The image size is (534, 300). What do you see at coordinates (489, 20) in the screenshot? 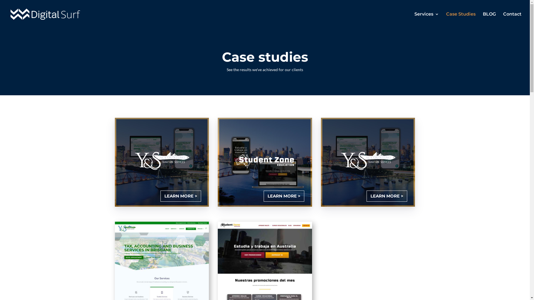
I see `BLOG` at bounding box center [489, 20].